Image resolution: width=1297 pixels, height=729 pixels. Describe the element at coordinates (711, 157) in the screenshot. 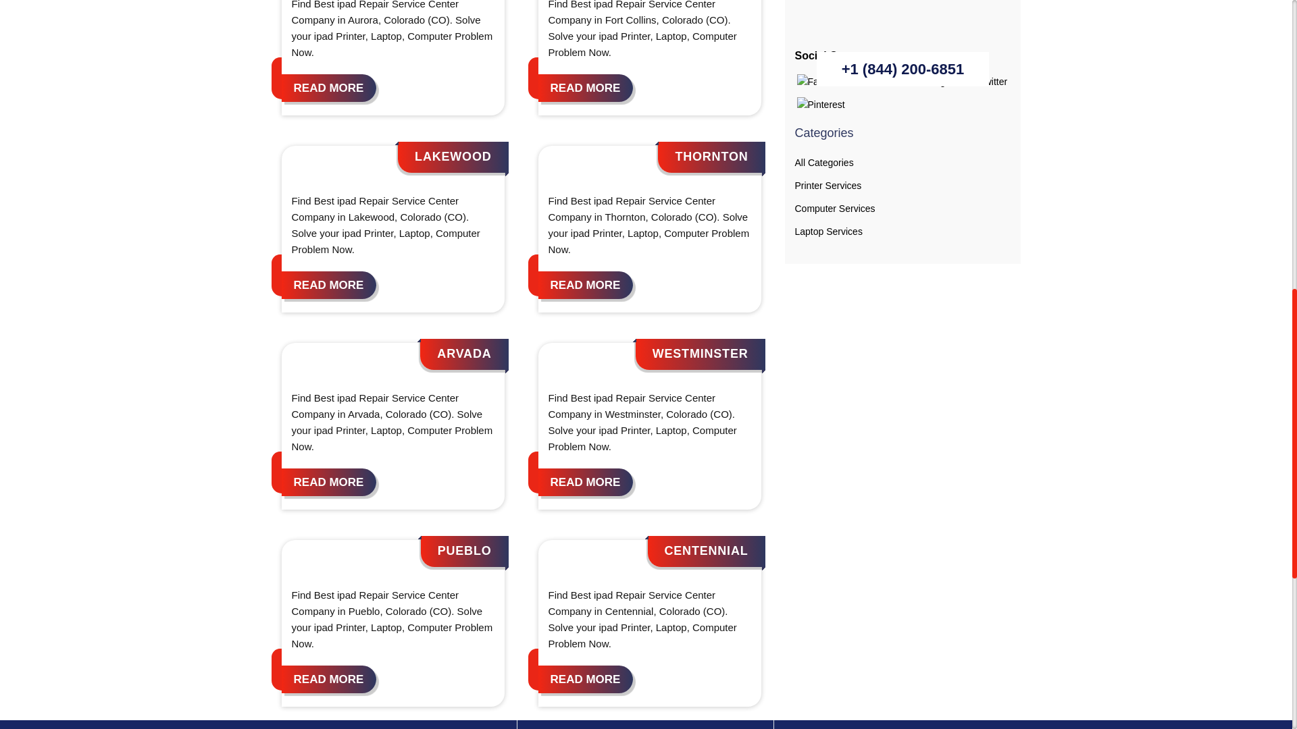

I see `THORNTON` at that location.